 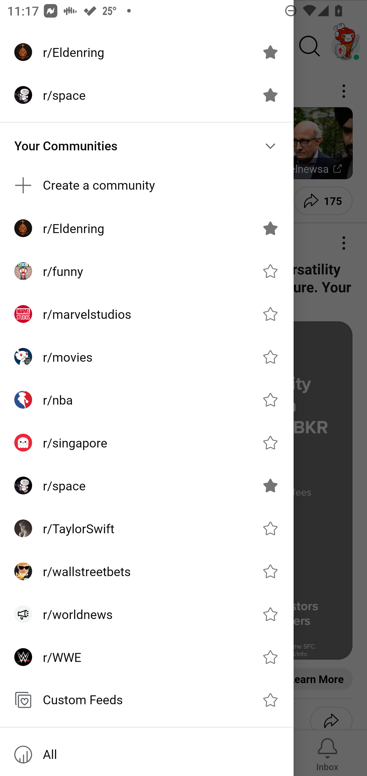 I want to click on r/marvelstudios Favorite r/marvelstudios, so click(x=147, y=314).